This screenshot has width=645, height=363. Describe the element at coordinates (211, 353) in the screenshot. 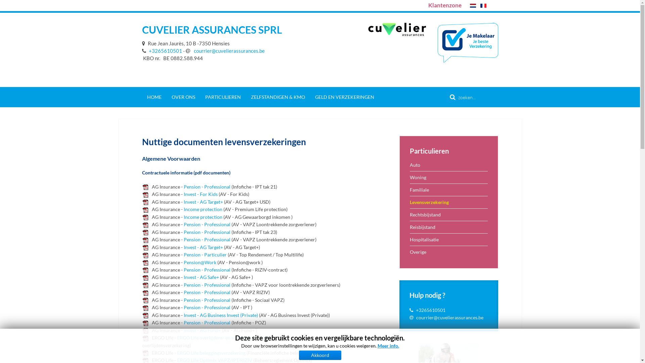

I see `ERGO Life beleggingsverzekering` at that location.